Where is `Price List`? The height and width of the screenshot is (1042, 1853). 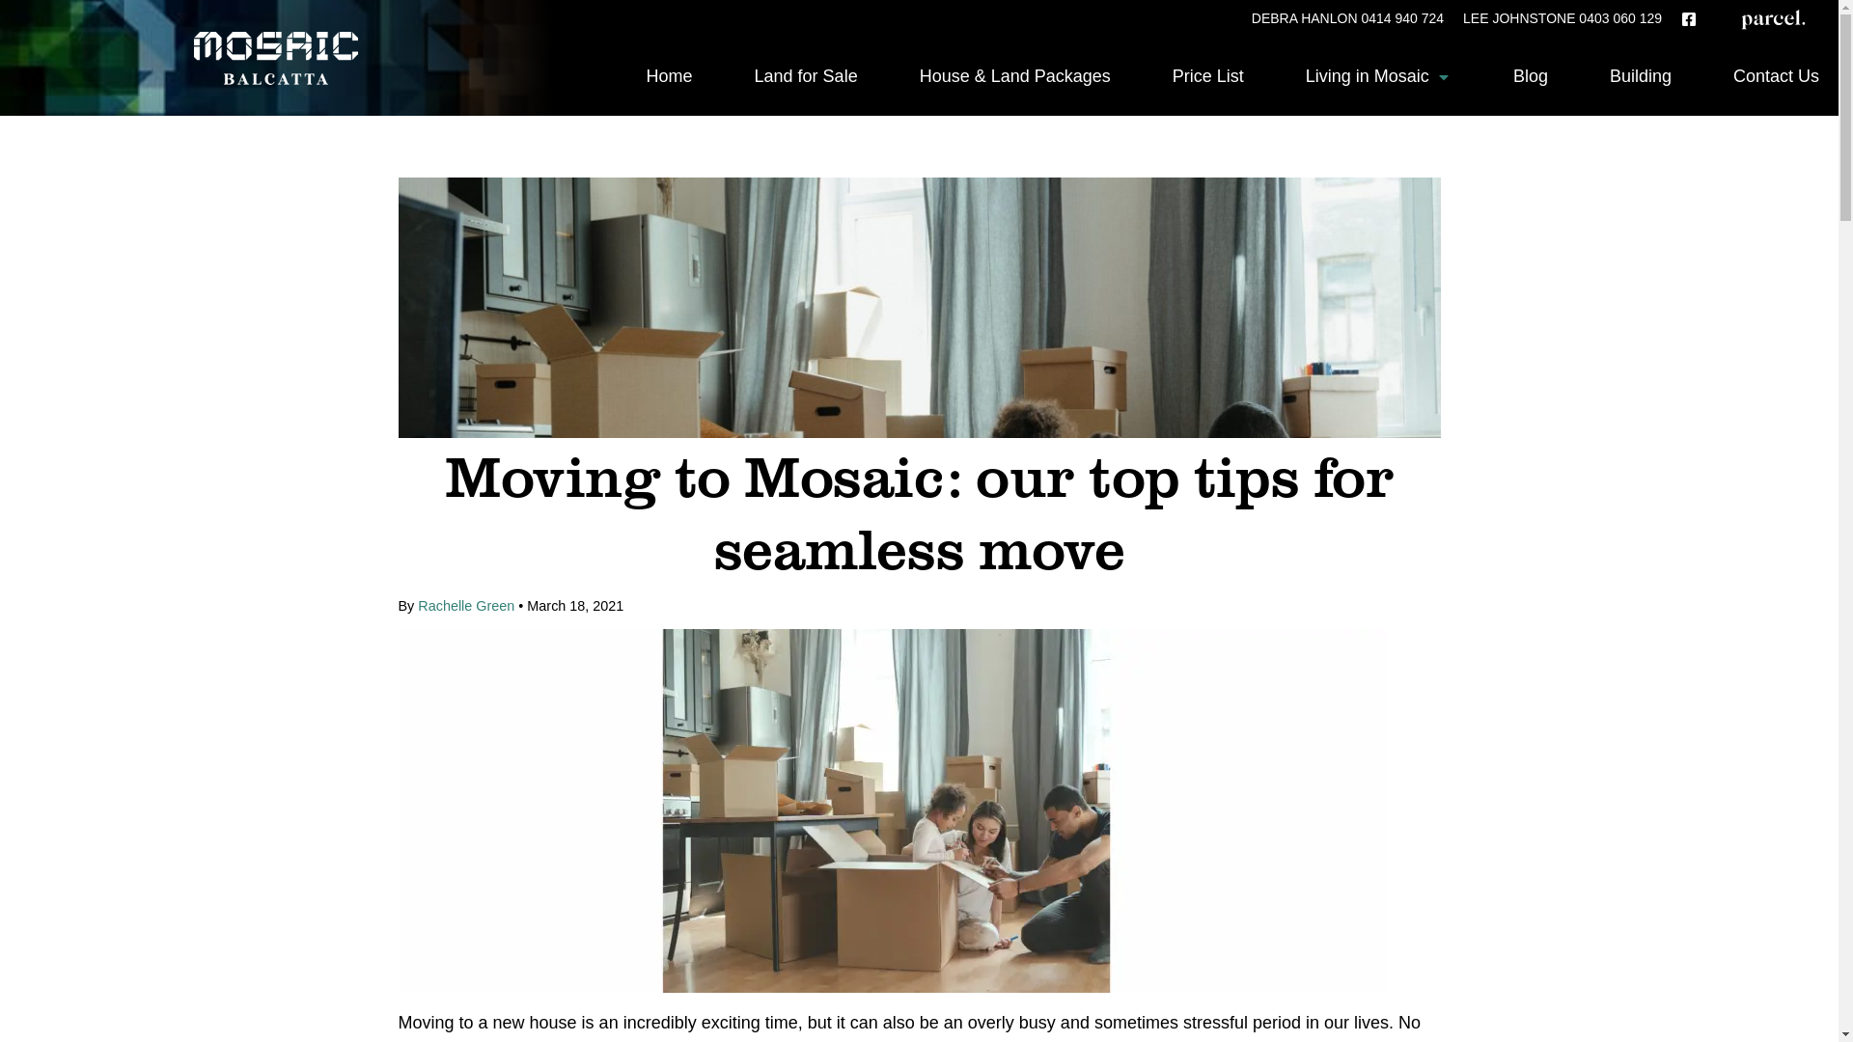 Price List is located at coordinates (1208, 77).